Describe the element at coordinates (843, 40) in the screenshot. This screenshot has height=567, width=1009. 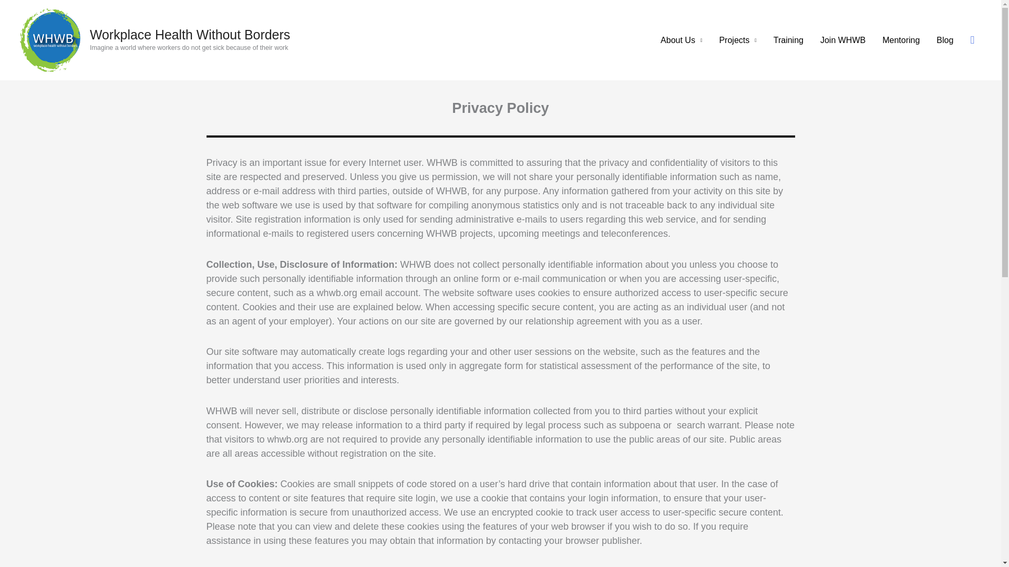
I see `Join WHWB` at that location.